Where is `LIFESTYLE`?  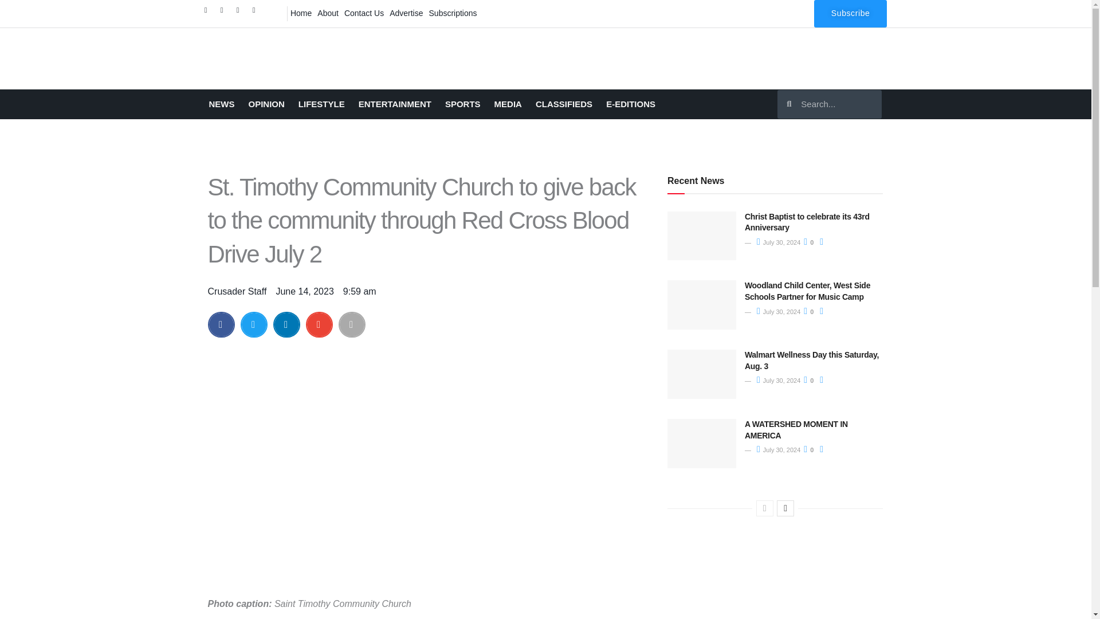 LIFESTYLE is located at coordinates (321, 104).